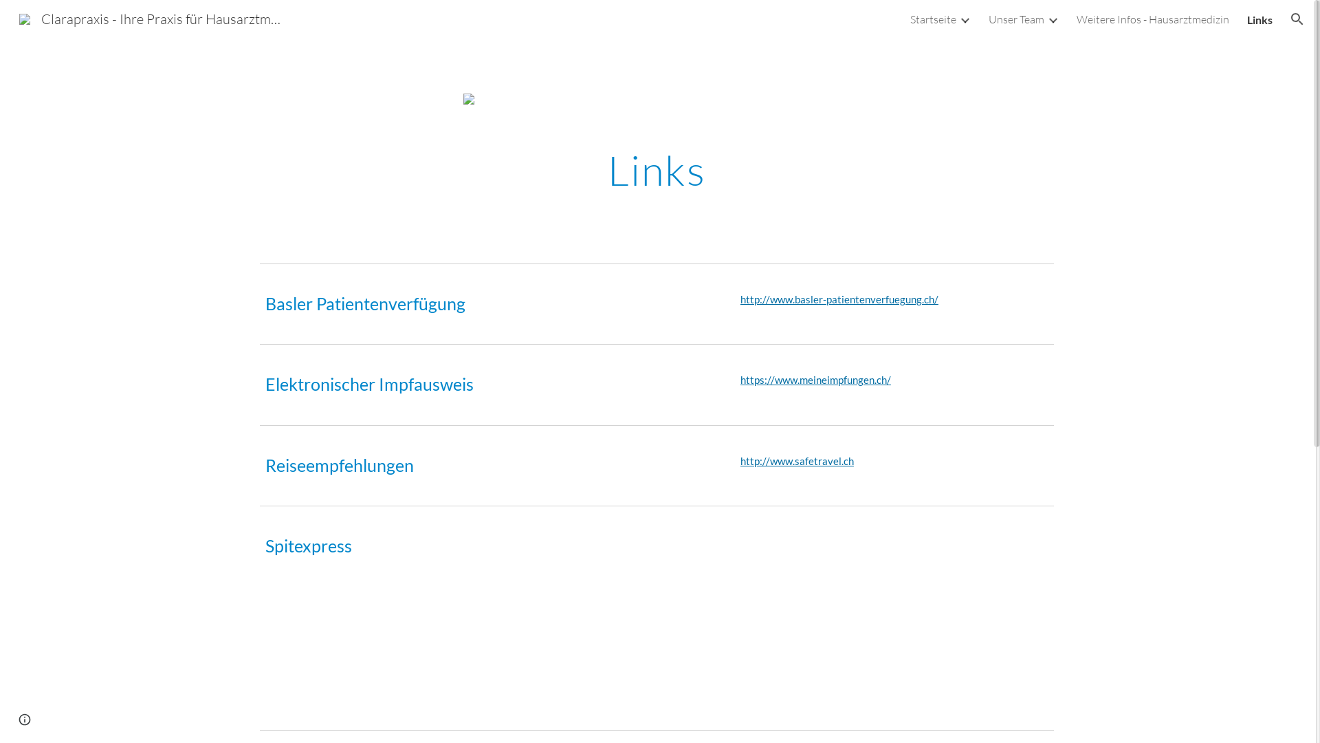  I want to click on http://www.safetravel.ch, so click(797, 461).